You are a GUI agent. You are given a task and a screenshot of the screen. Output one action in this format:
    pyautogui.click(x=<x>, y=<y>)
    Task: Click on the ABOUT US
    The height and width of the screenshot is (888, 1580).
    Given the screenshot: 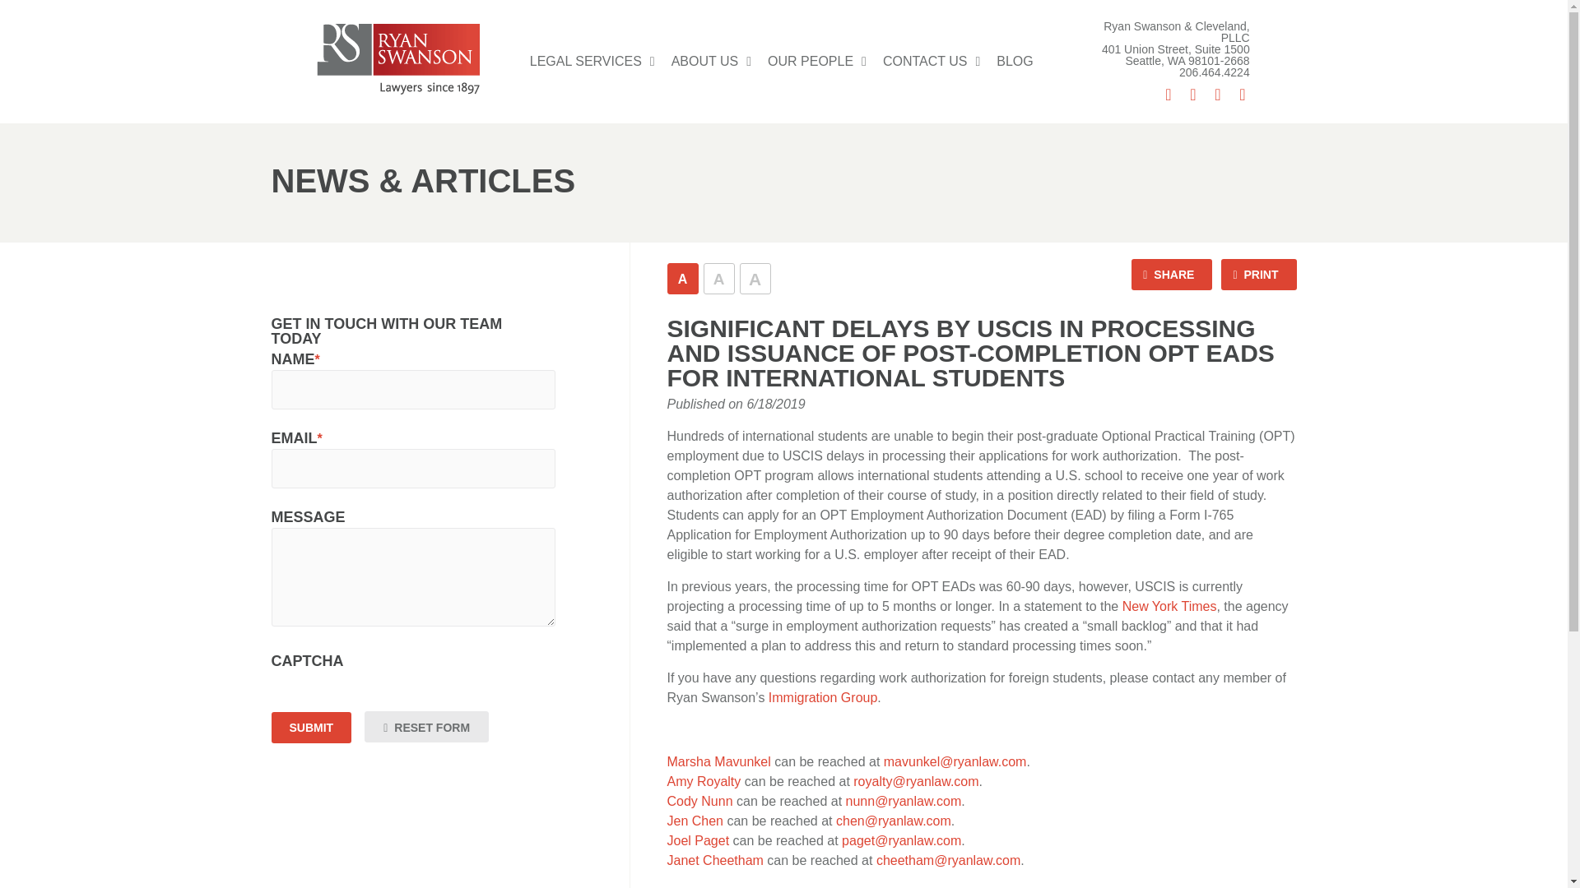 What is the action you would take?
    pyautogui.click(x=711, y=61)
    